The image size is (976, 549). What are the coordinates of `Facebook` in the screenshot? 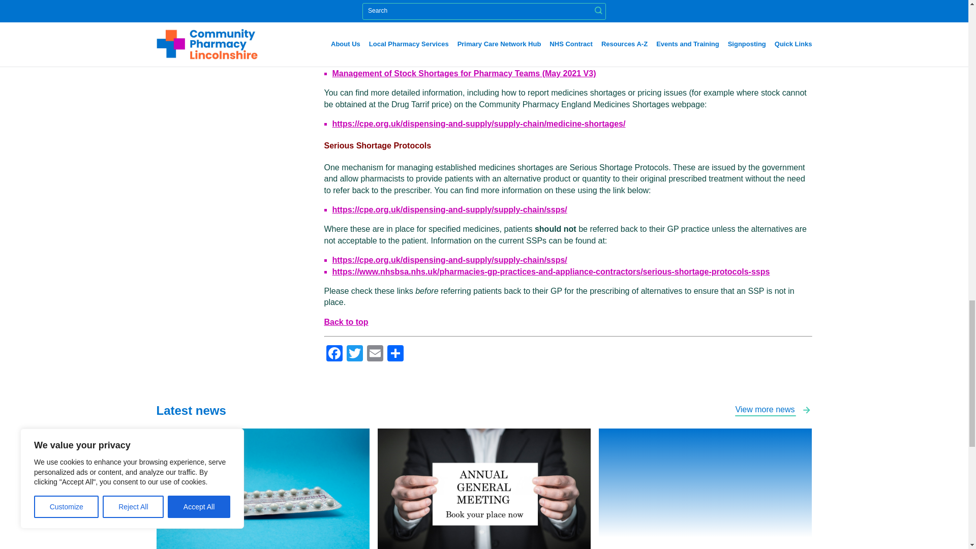 It's located at (334, 355).